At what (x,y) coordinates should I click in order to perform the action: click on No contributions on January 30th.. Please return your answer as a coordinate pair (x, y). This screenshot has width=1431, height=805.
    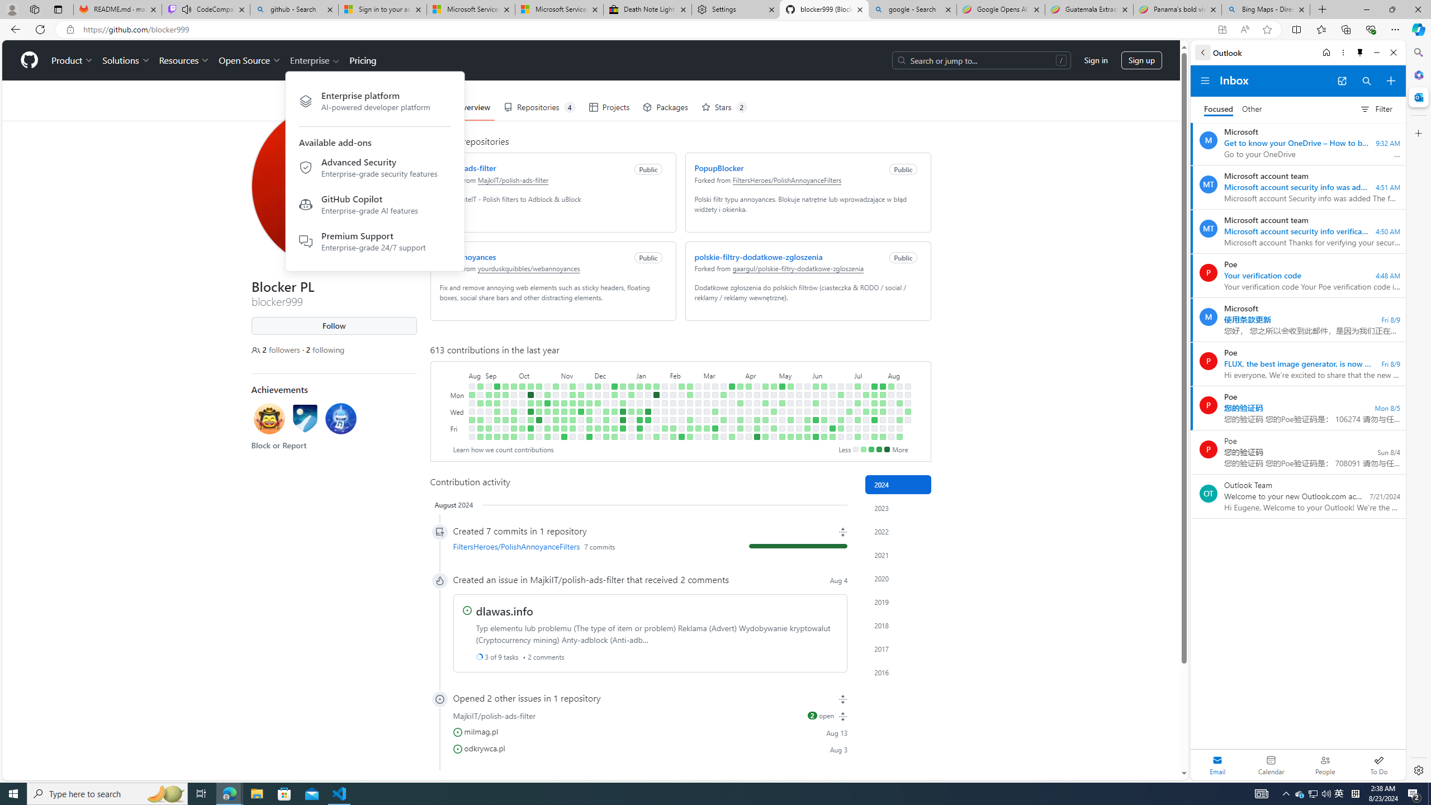
    Looking at the image, I should click on (664, 403).